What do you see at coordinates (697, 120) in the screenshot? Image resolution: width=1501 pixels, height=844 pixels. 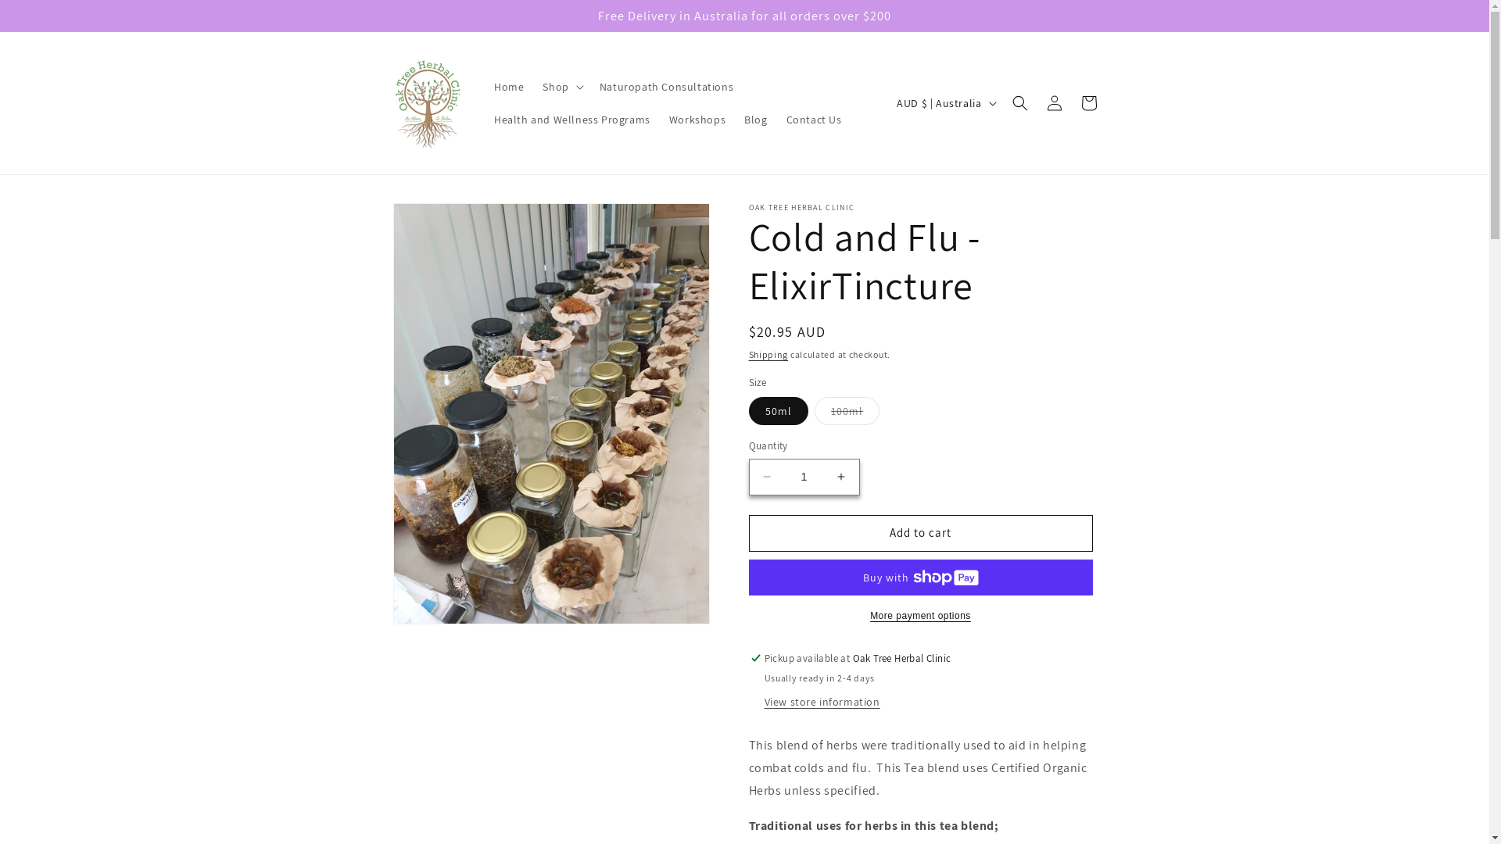 I see `Workshops` at bounding box center [697, 120].